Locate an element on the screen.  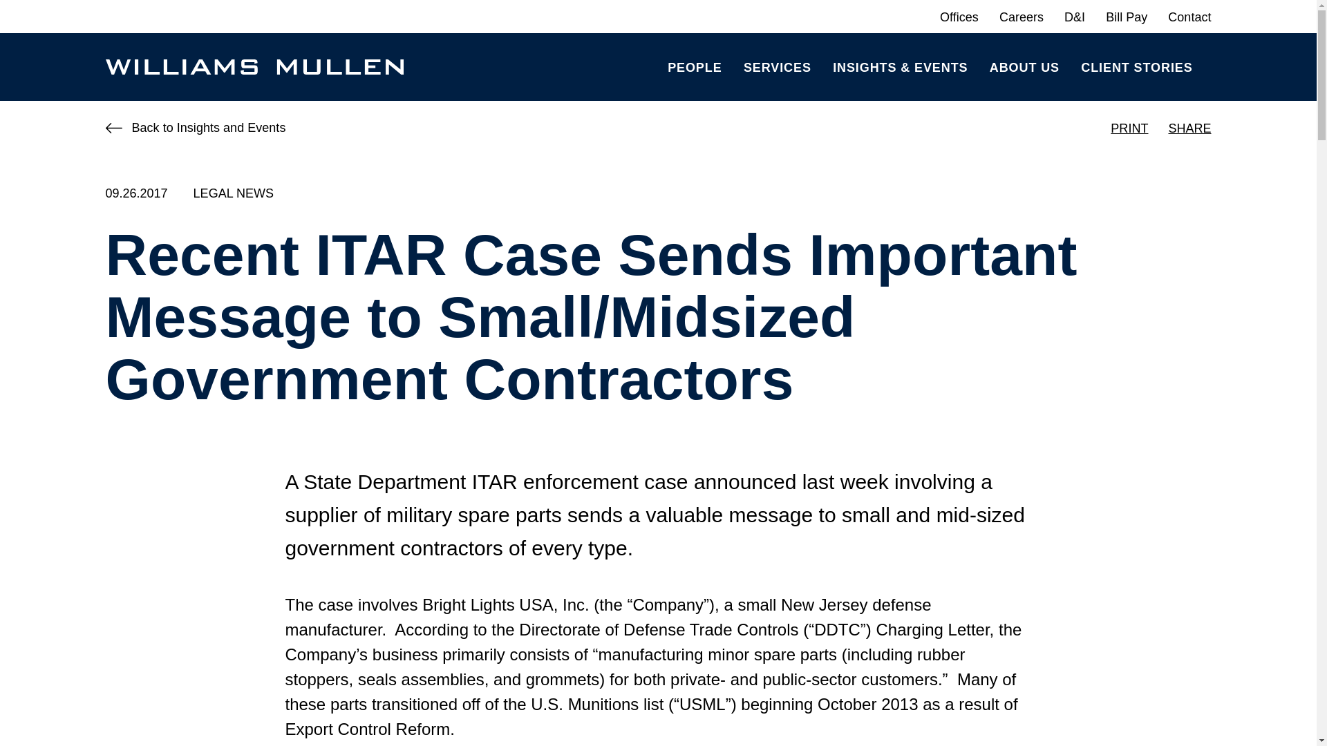
Back to Insights and Events is located at coordinates (195, 127).